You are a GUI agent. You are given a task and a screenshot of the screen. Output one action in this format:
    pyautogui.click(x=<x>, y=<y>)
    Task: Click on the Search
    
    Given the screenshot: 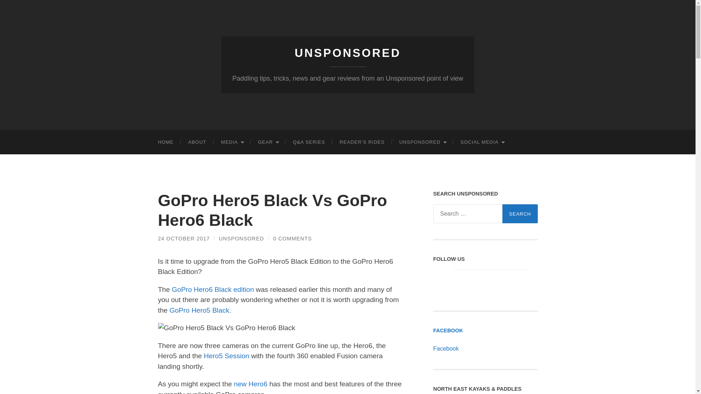 What is the action you would take?
    pyautogui.click(x=520, y=214)
    